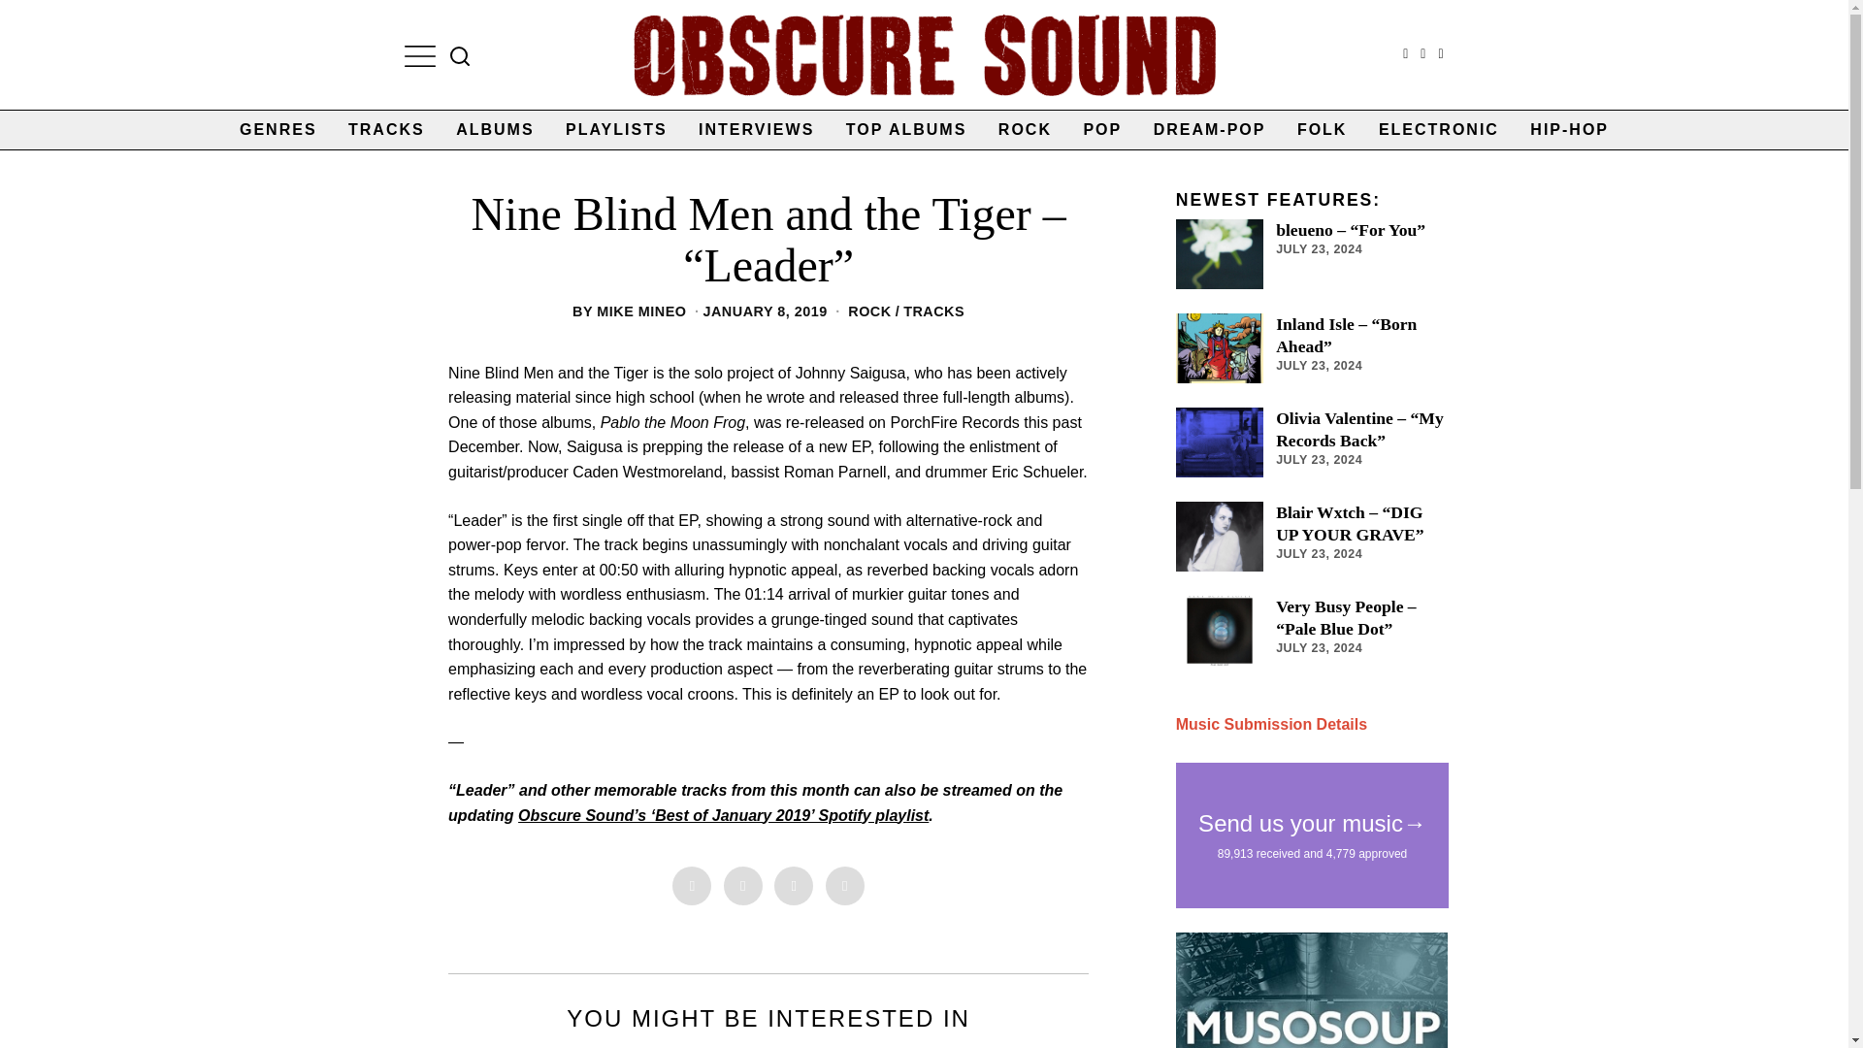 The image size is (1863, 1048). Describe the element at coordinates (1210, 130) in the screenshot. I see `DREAM-POP` at that location.